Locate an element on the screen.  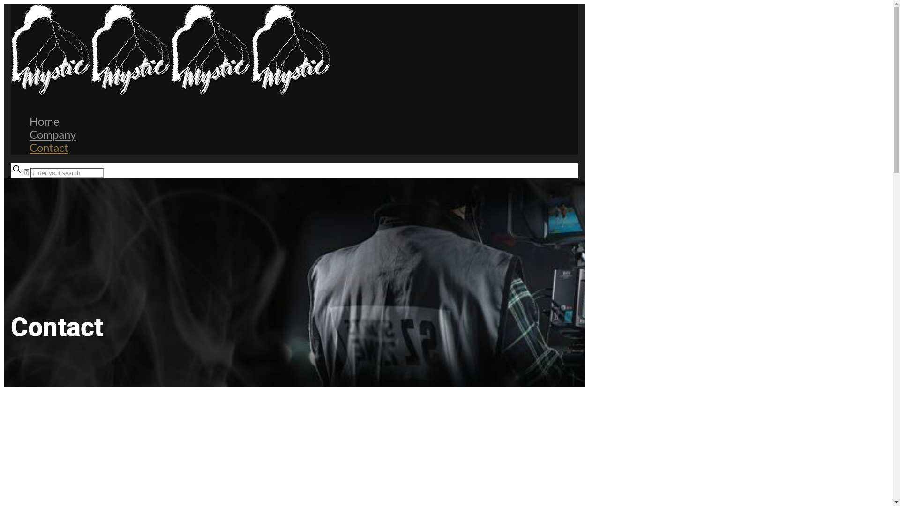
Company is located at coordinates (52, 134).